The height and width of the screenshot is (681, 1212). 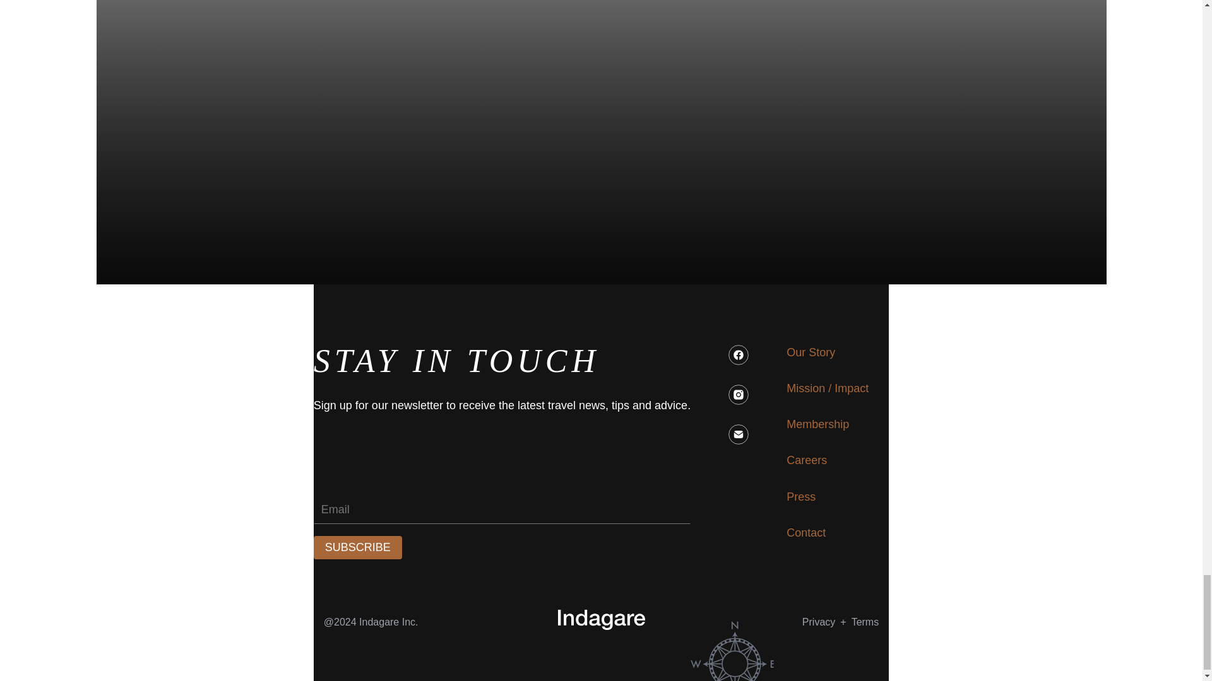 What do you see at coordinates (807, 460) in the screenshot?
I see `Membership` at bounding box center [807, 460].